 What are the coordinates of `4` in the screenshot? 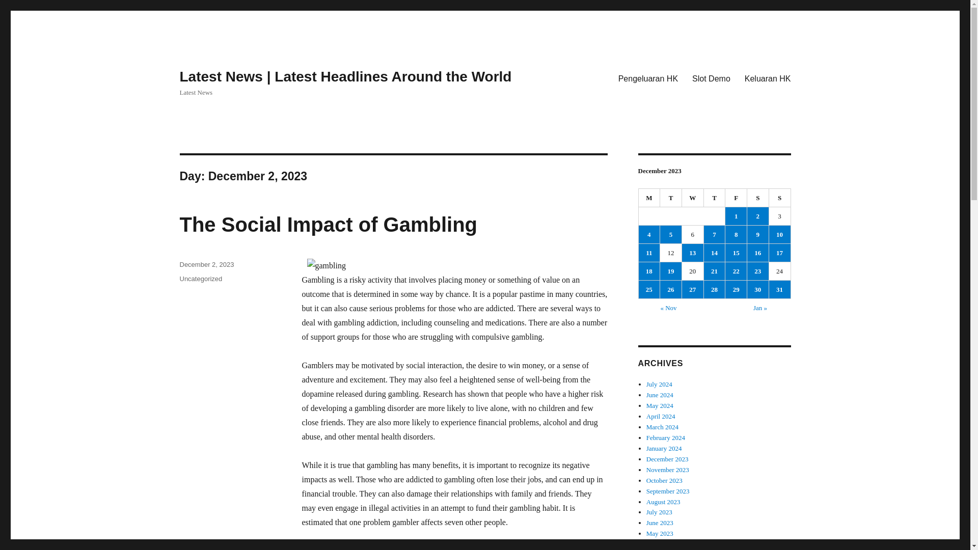 It's located at (649, 234).